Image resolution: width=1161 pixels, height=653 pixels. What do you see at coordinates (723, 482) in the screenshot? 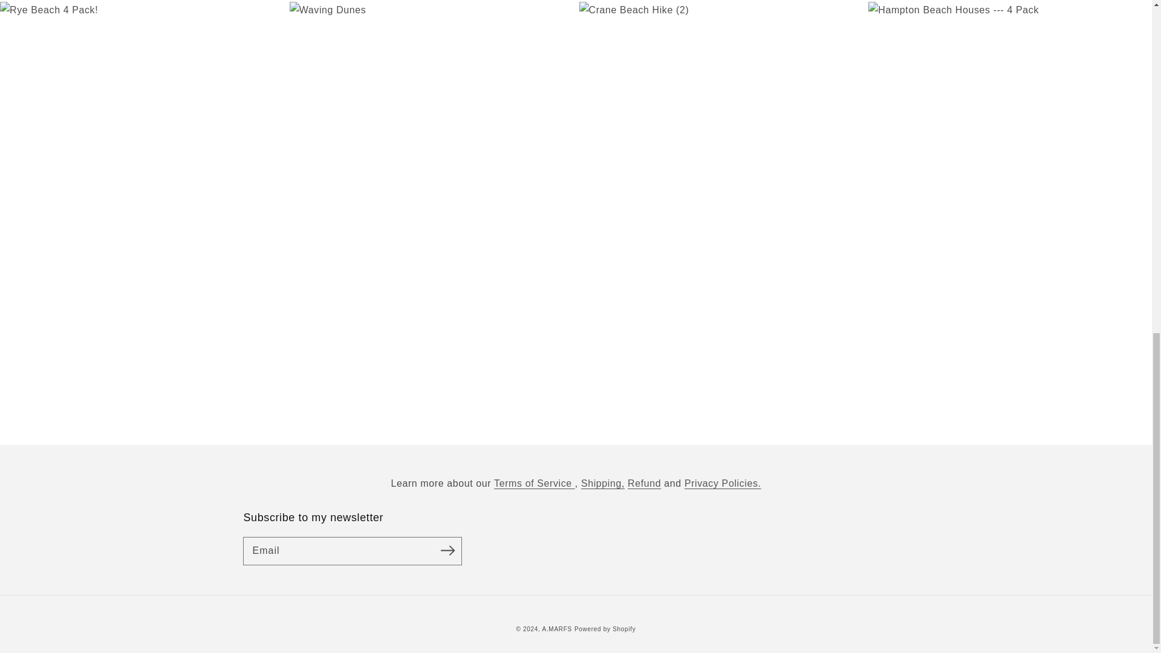
I see `Privacy Policy` at bounding box center [723, 482].